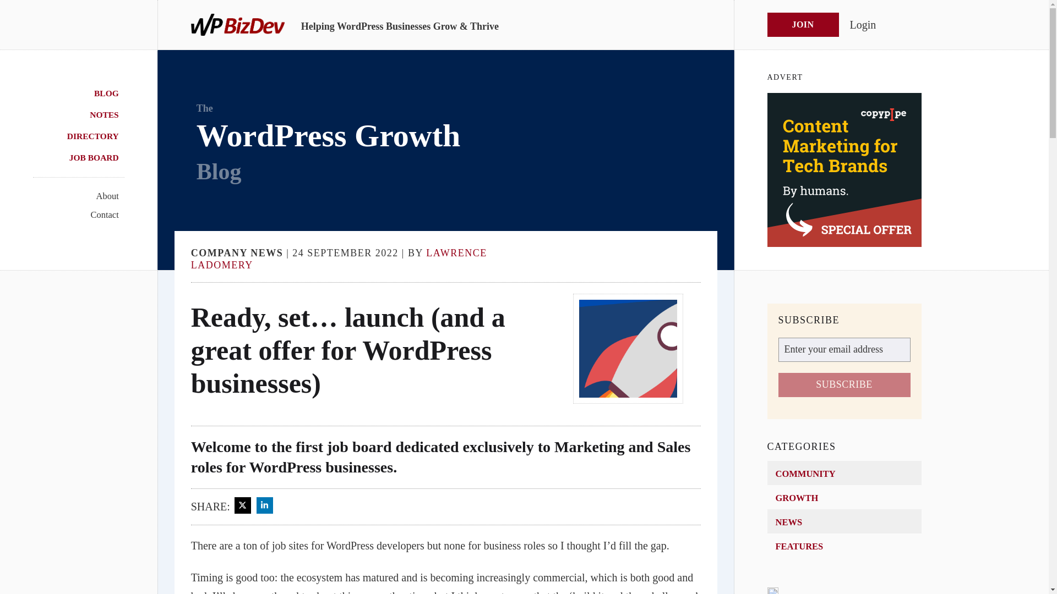  I want to click on About, so click(110, 195).